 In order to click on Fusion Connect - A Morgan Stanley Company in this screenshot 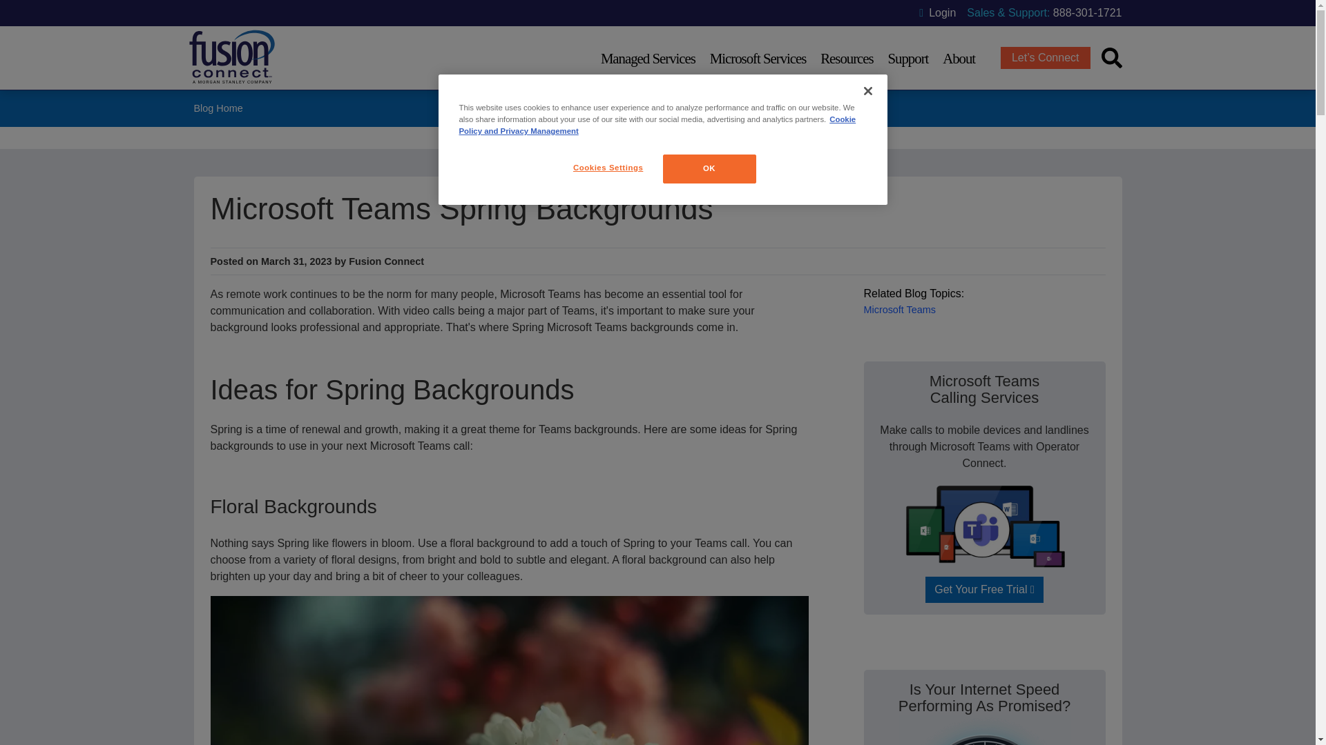, I will do `click(231, 81)`.